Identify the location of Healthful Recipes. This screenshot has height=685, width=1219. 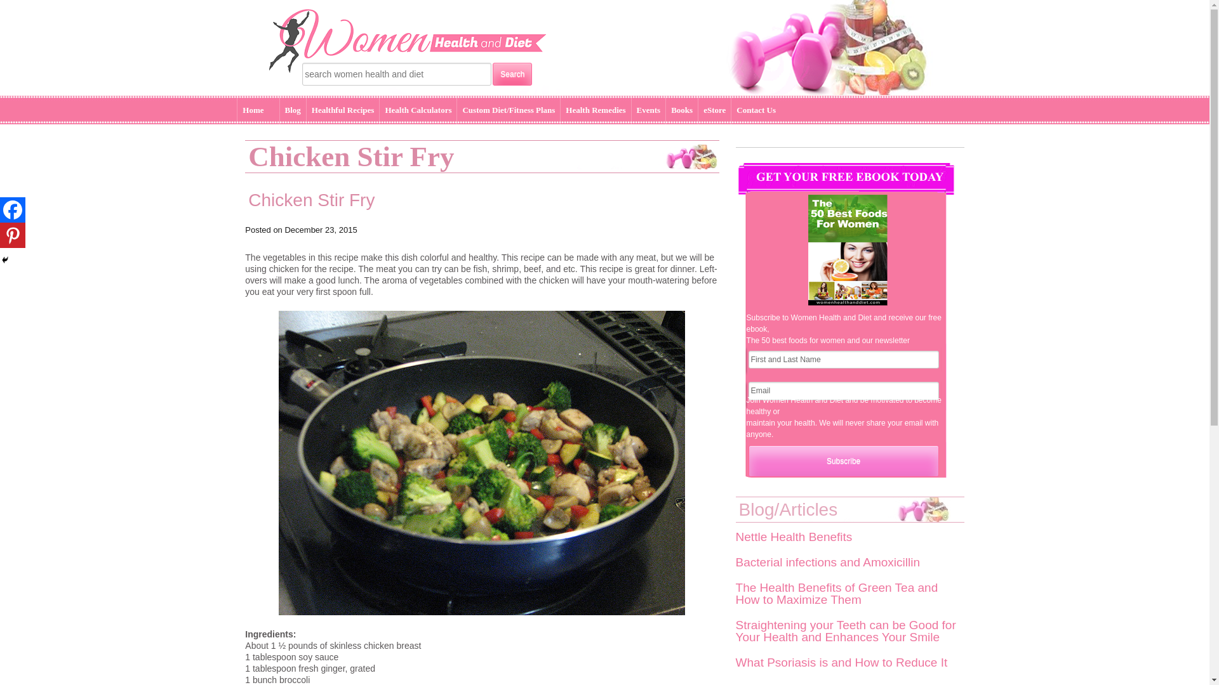
(343, 110).